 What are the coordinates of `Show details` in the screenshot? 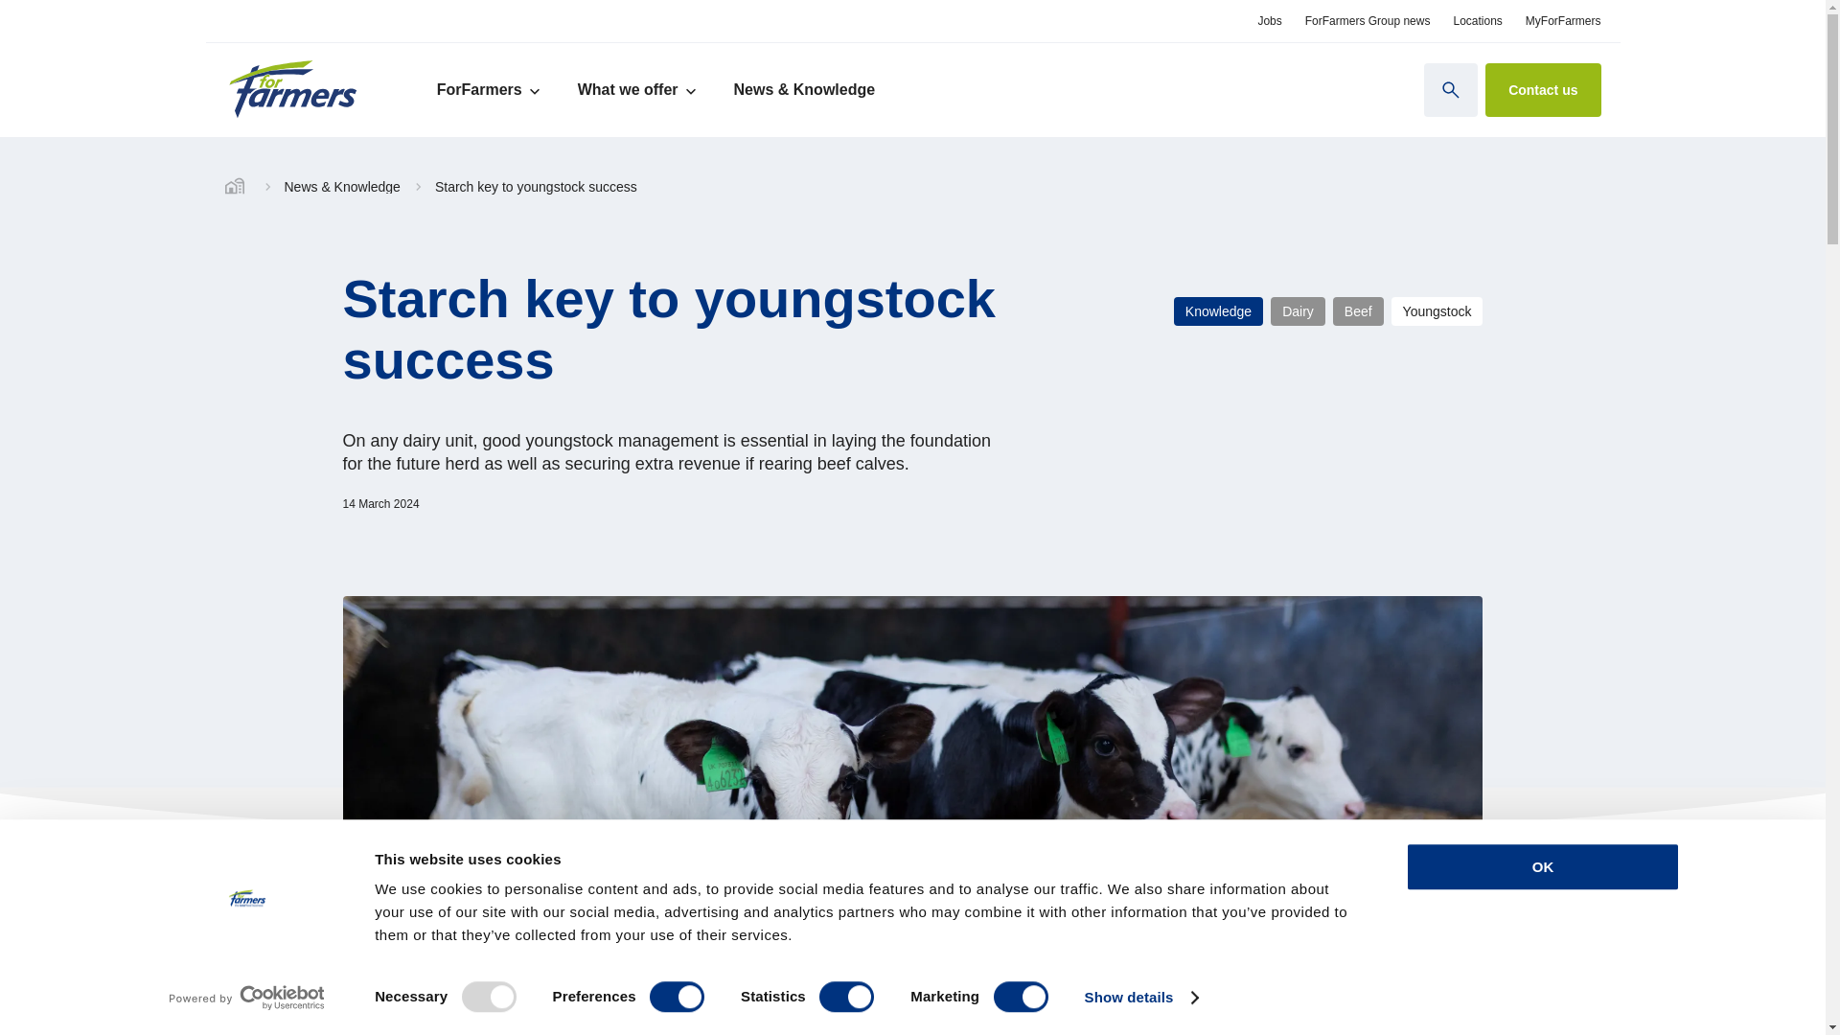 It's located at (1140, 998).